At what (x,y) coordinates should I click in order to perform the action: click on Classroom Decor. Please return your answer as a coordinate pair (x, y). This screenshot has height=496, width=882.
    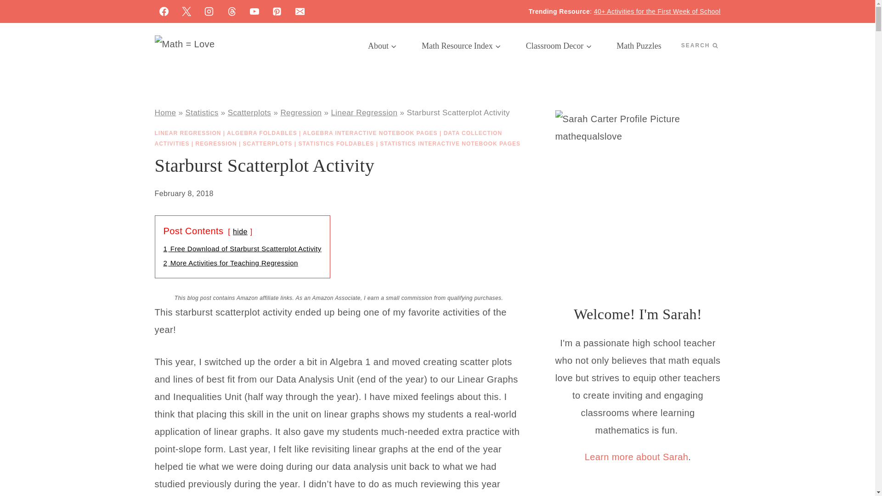
    Looking at the image, I should click on (559, 46).